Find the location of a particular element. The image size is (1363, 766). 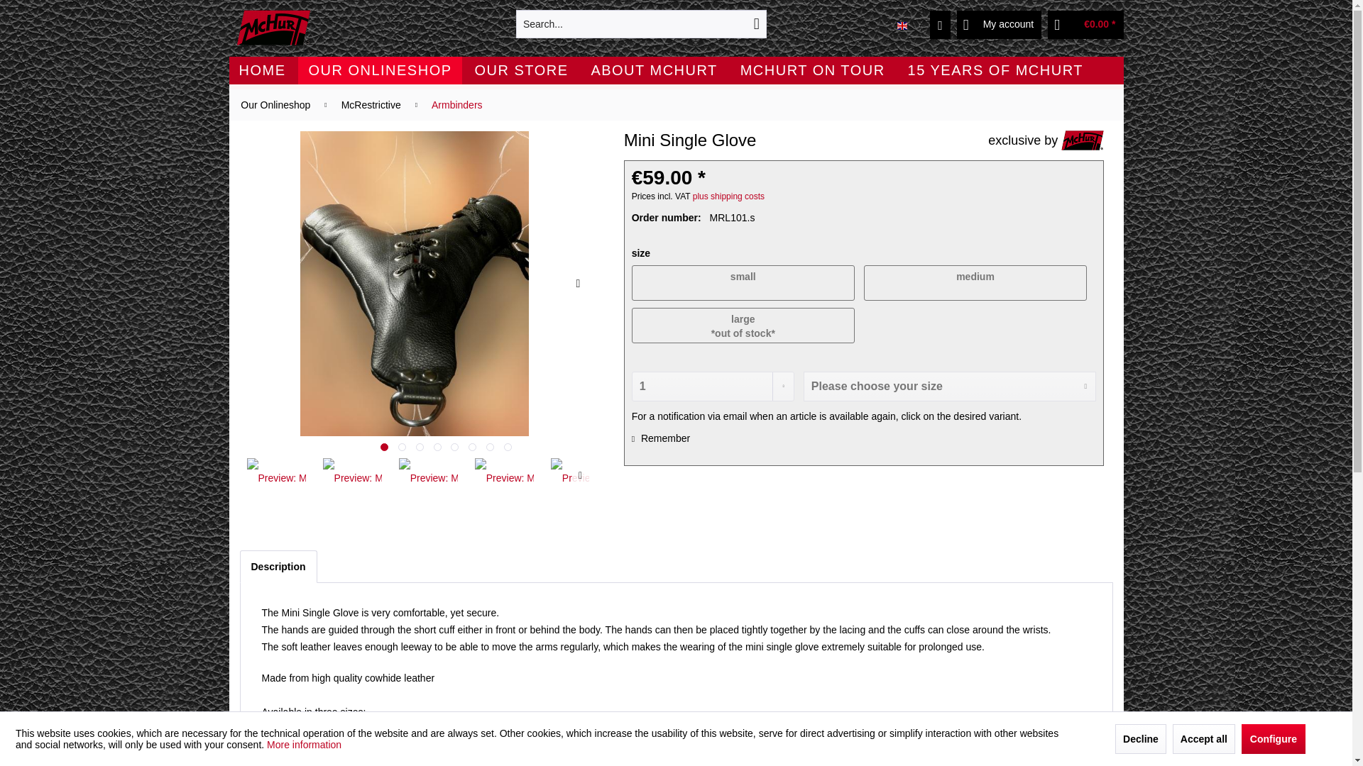

BDSM - Shop McHurt - Switch to homepage is located at coordinates (273, 27).